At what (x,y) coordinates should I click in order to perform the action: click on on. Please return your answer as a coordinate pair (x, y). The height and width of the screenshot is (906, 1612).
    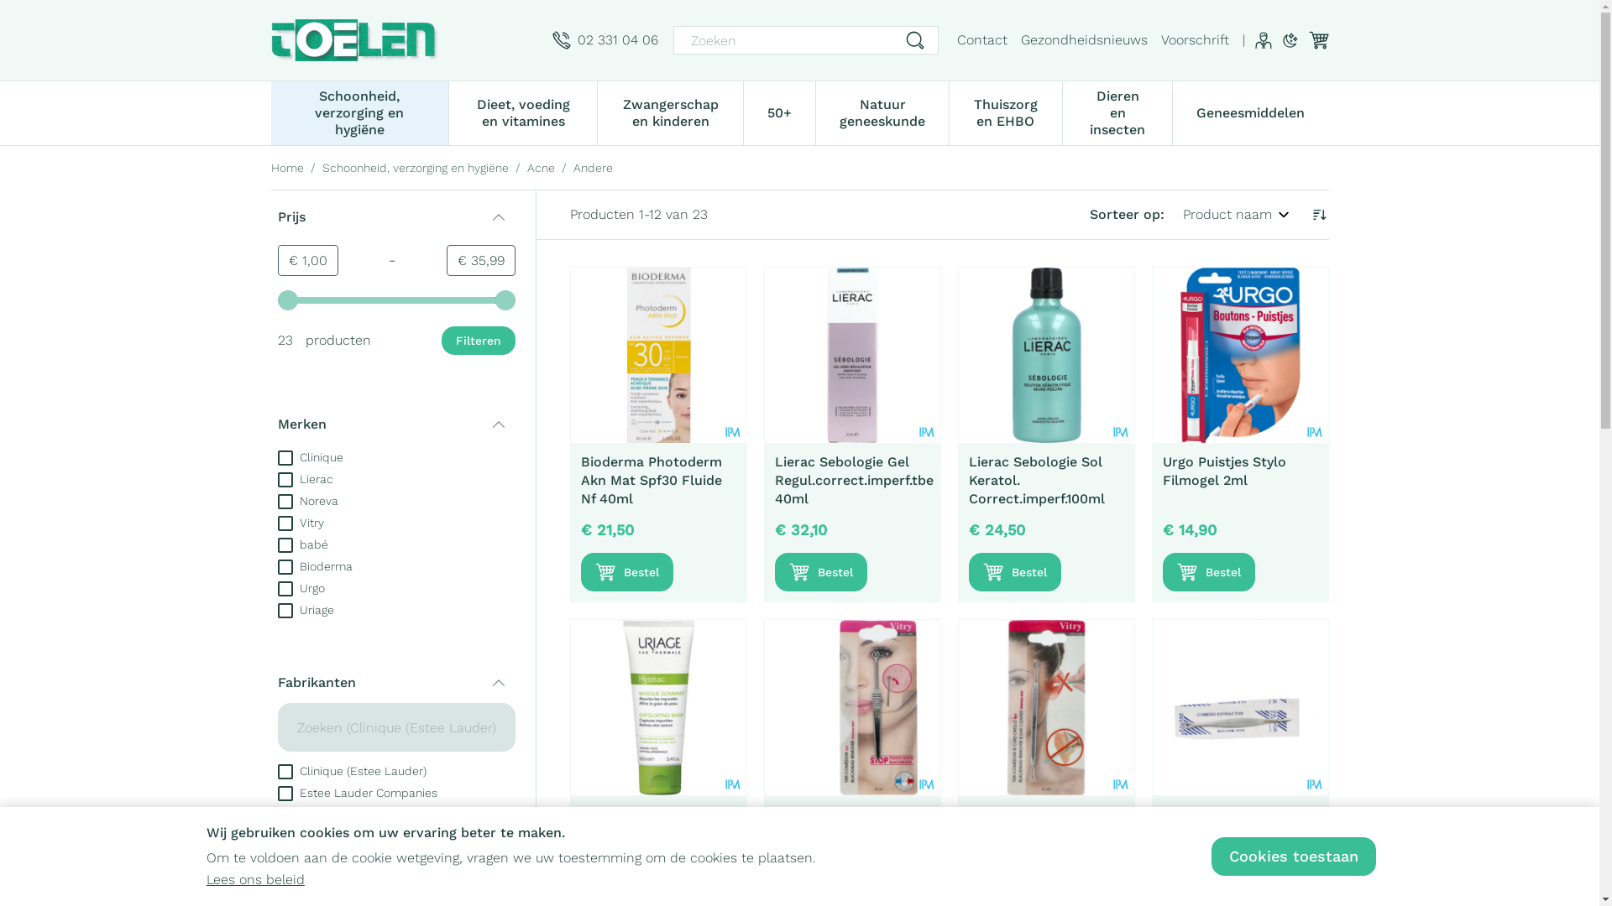
    Looking at the image, I should click on (285, 567).